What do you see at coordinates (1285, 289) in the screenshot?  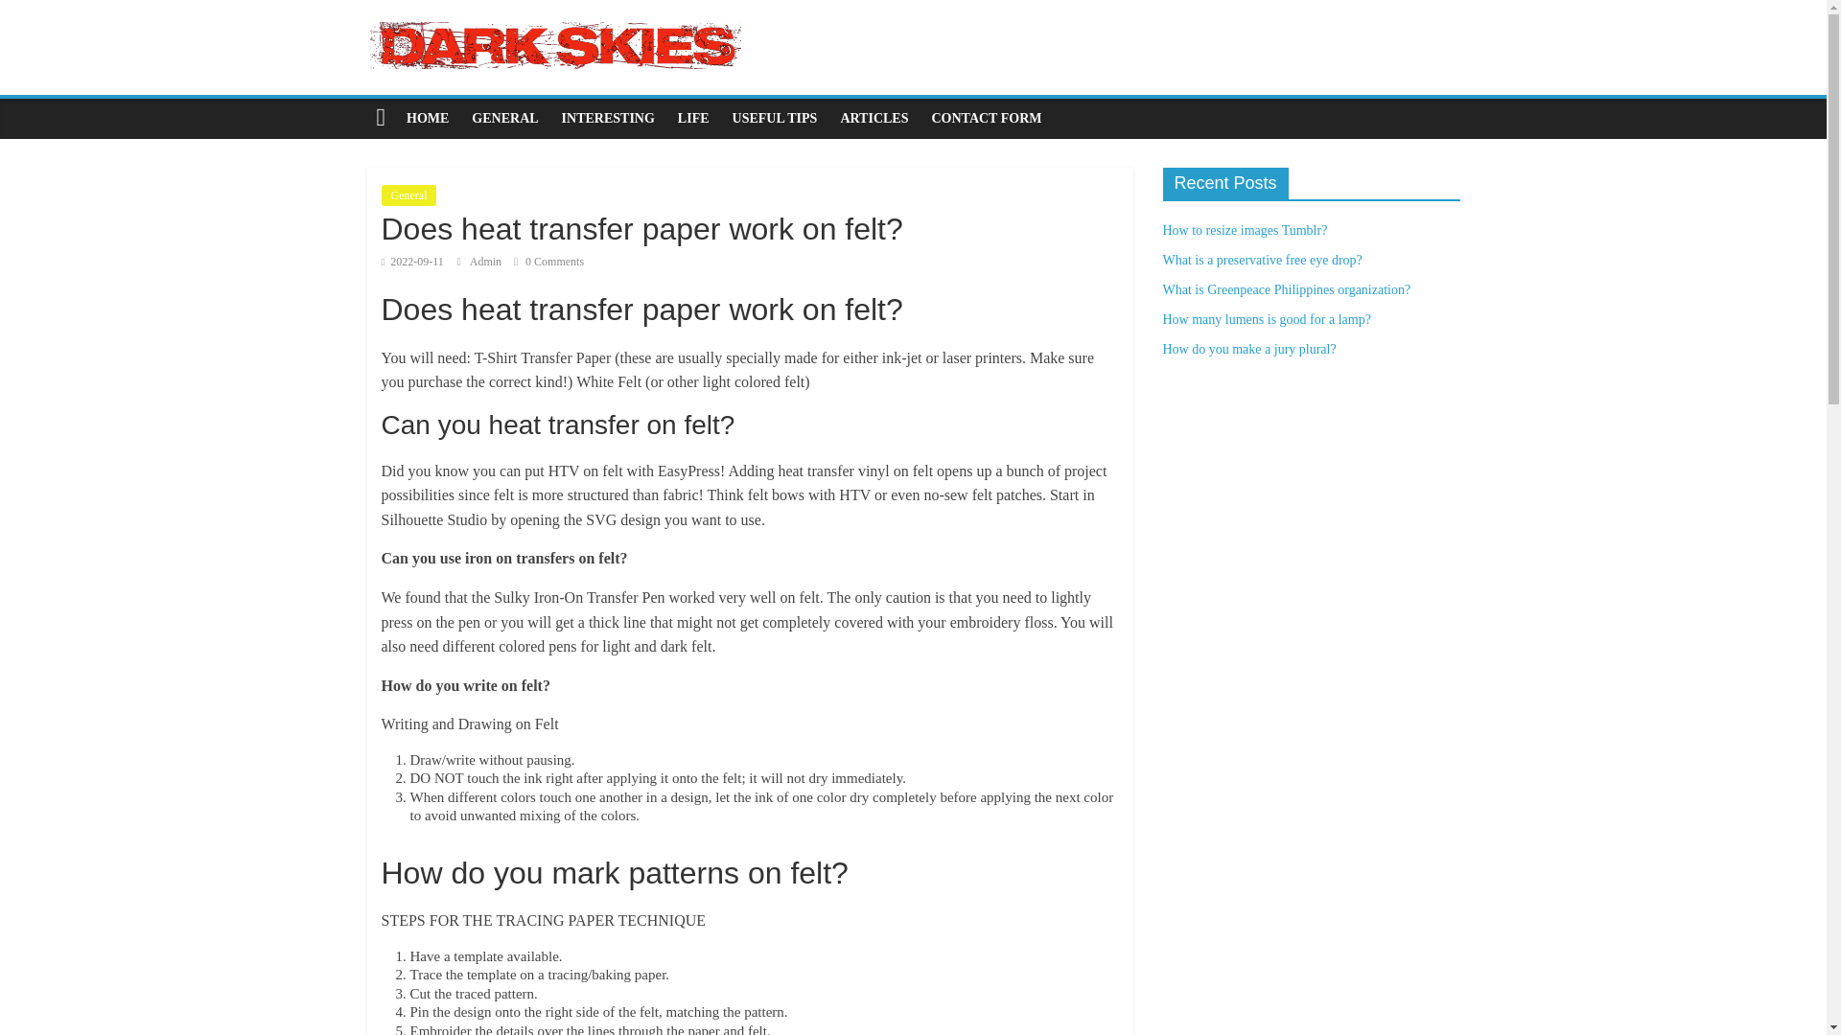 I see `What is Greenpeace Philippines organization?` at bounding box center [1285, 289].